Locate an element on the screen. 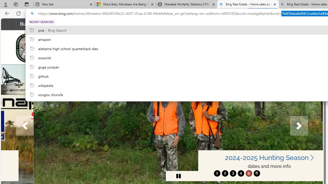 This screenshot has height=184, width=328. 2024-2025 Hunting Season  is located at coordinates (237, 157).